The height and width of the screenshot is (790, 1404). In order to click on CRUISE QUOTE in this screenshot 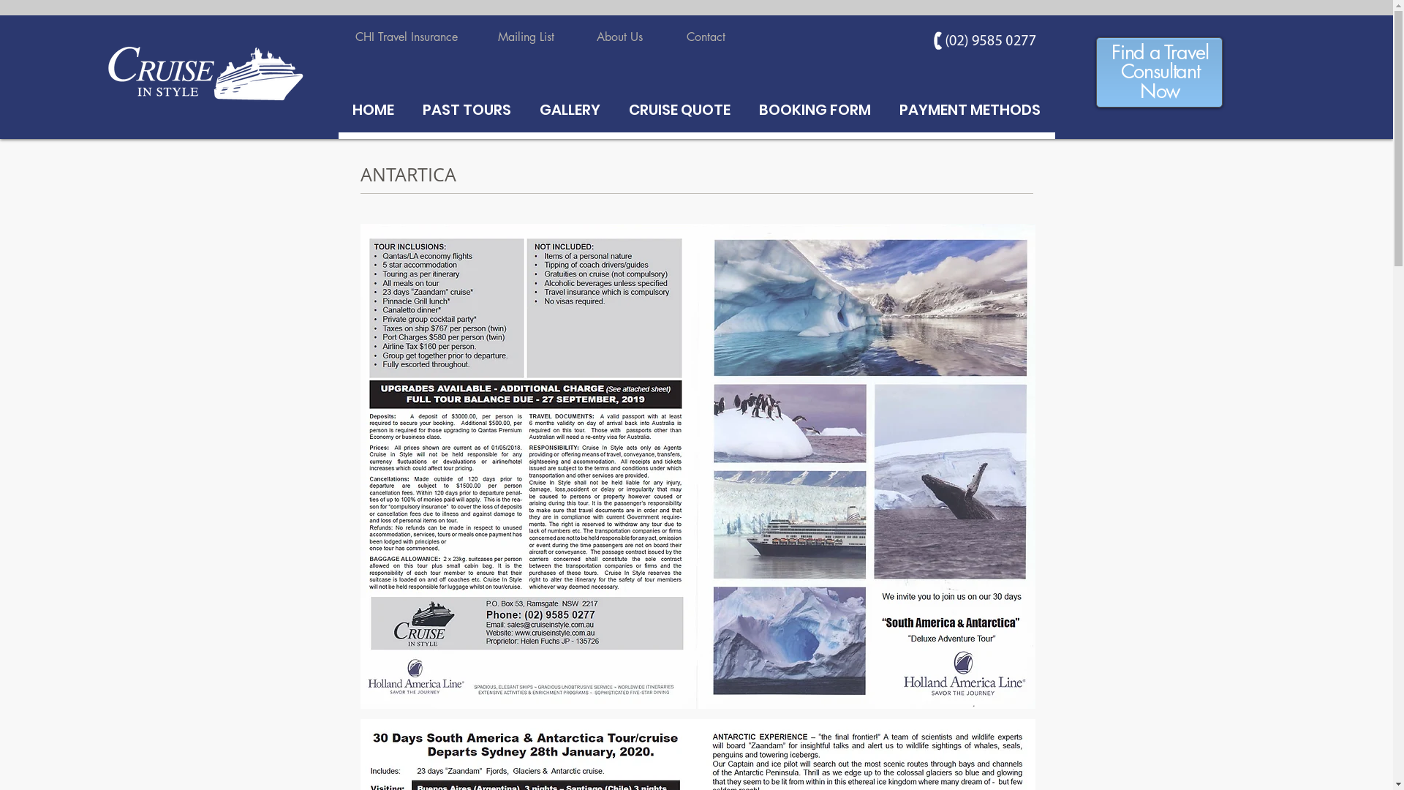, I will do `click(679, 110)`.